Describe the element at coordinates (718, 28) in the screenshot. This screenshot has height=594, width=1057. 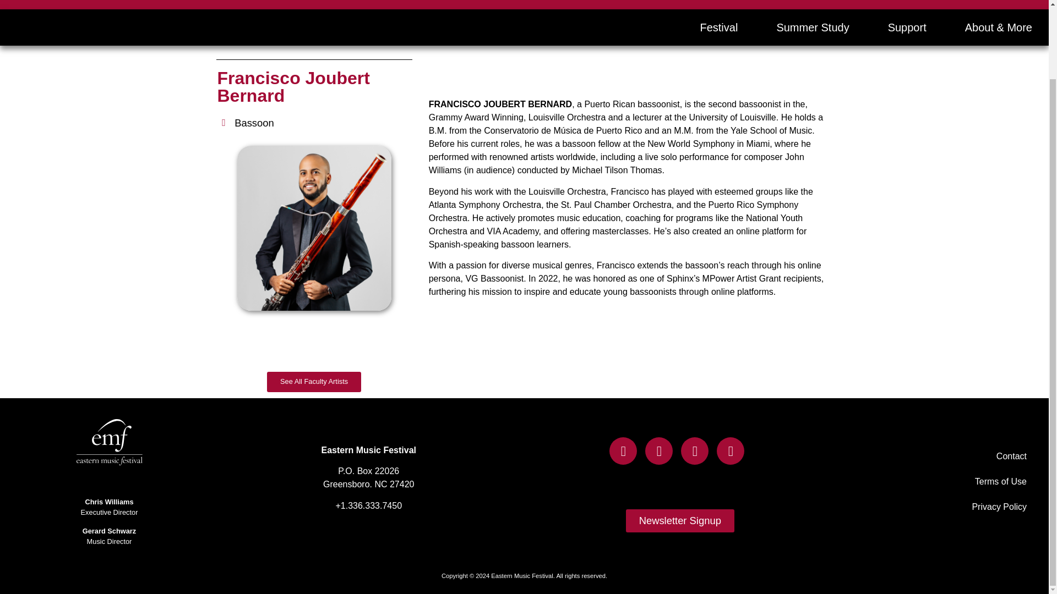
I see `Festival` at that location.